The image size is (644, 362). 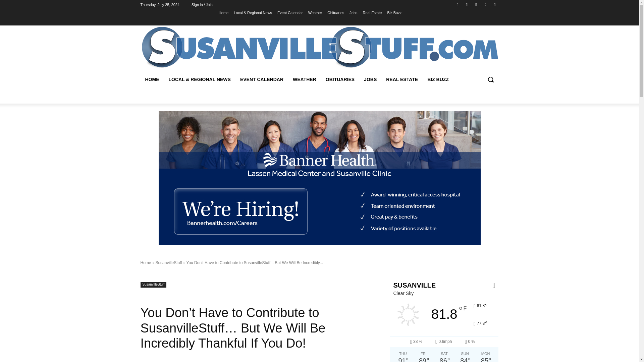 I want to click on Twitter, so click(x=476, y=4).